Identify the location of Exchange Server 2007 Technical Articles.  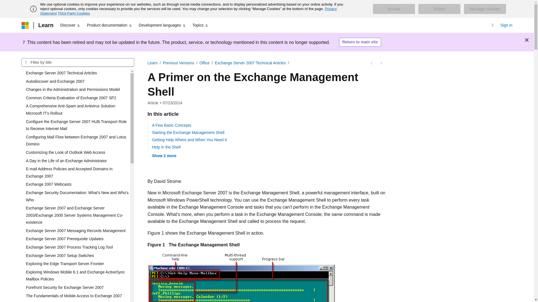
(75, 73).